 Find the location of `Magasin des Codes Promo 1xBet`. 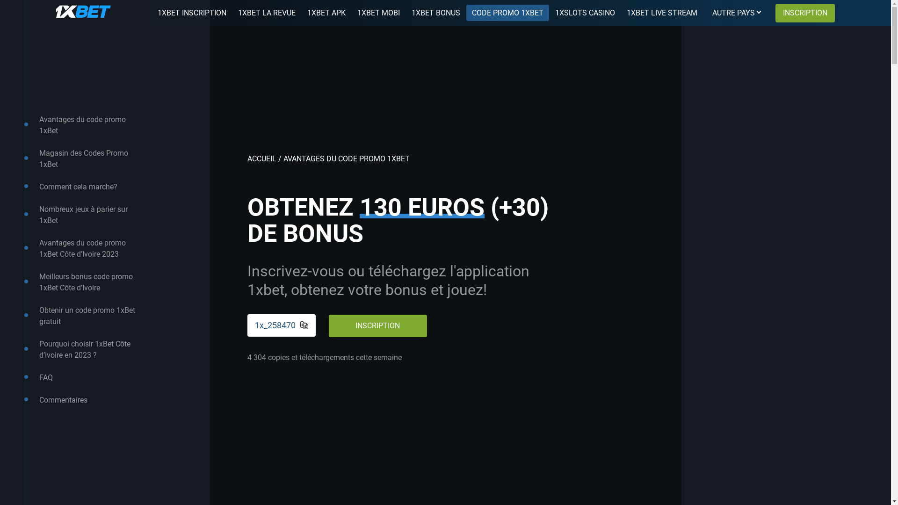

Magasin des Codes Promo 1xBet is located at coordinates (91, 159).